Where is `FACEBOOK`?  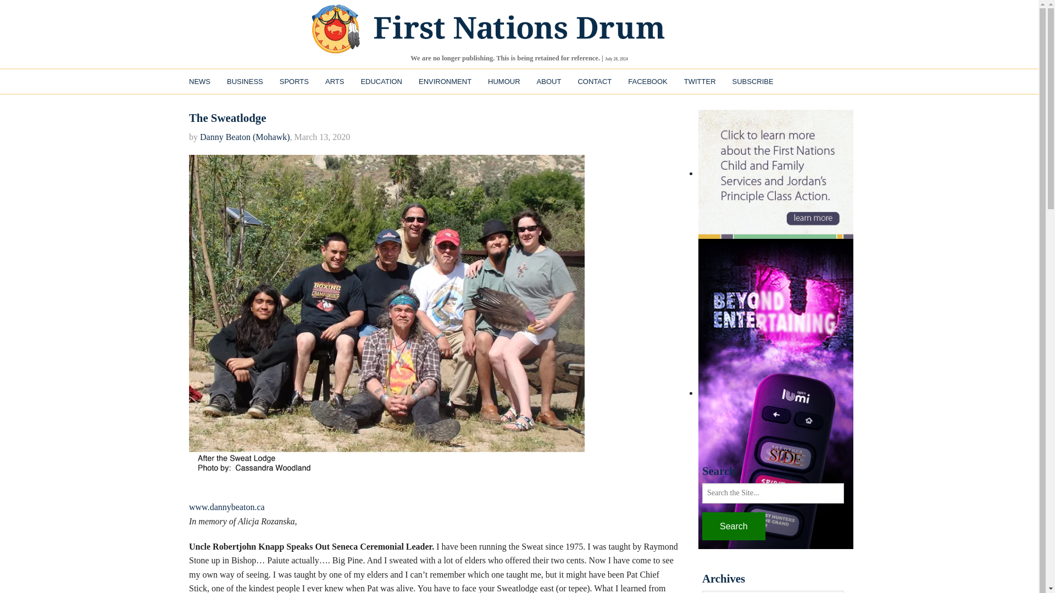
FACEBOOK is located at coordinates (648, 81).